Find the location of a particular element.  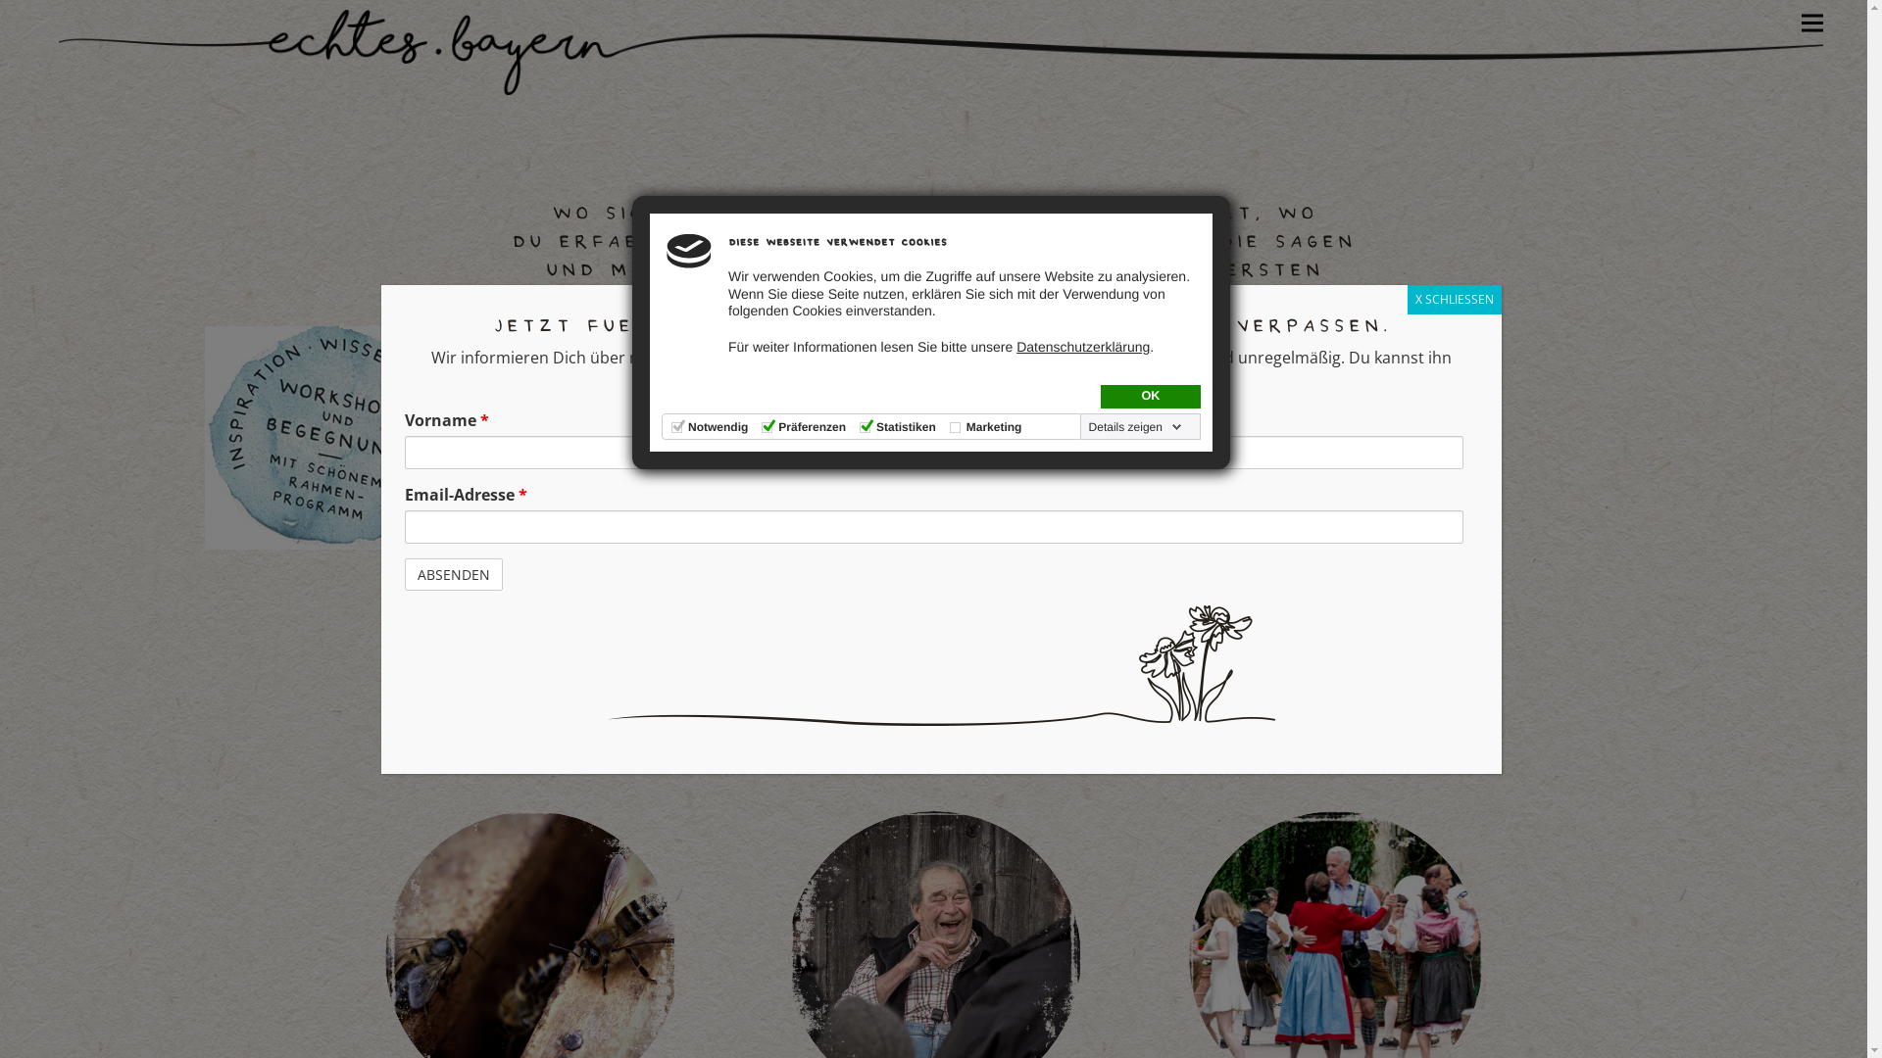

OK is located at coordinates (1151, 397).